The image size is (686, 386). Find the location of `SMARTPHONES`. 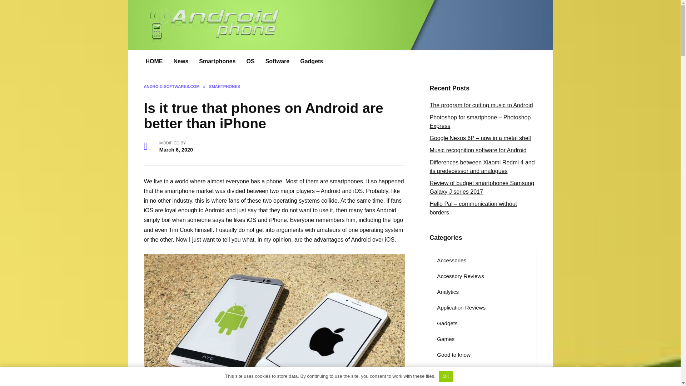

SMARTPHONES is located at coordinates (224, 86).